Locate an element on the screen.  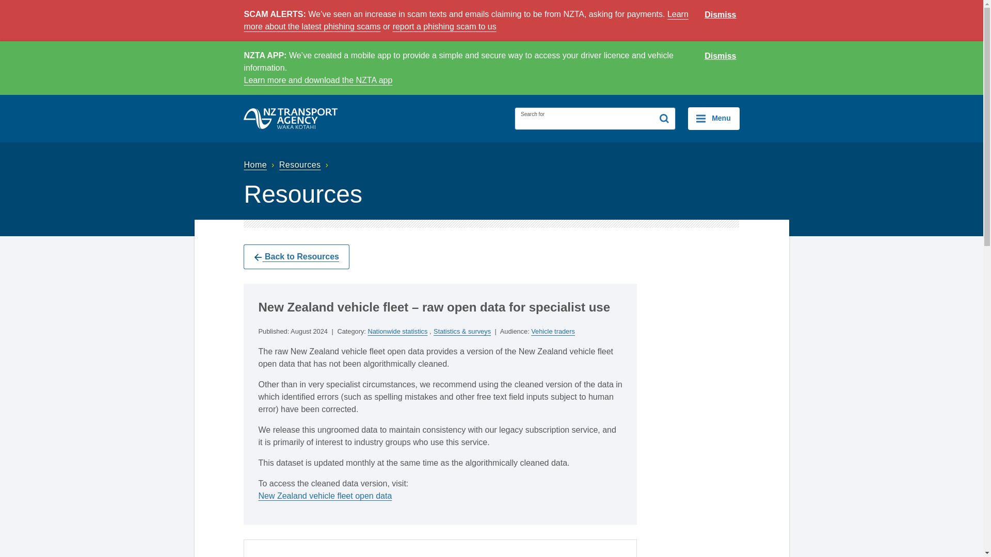
Dismiss is located at coordinates (721, 15).